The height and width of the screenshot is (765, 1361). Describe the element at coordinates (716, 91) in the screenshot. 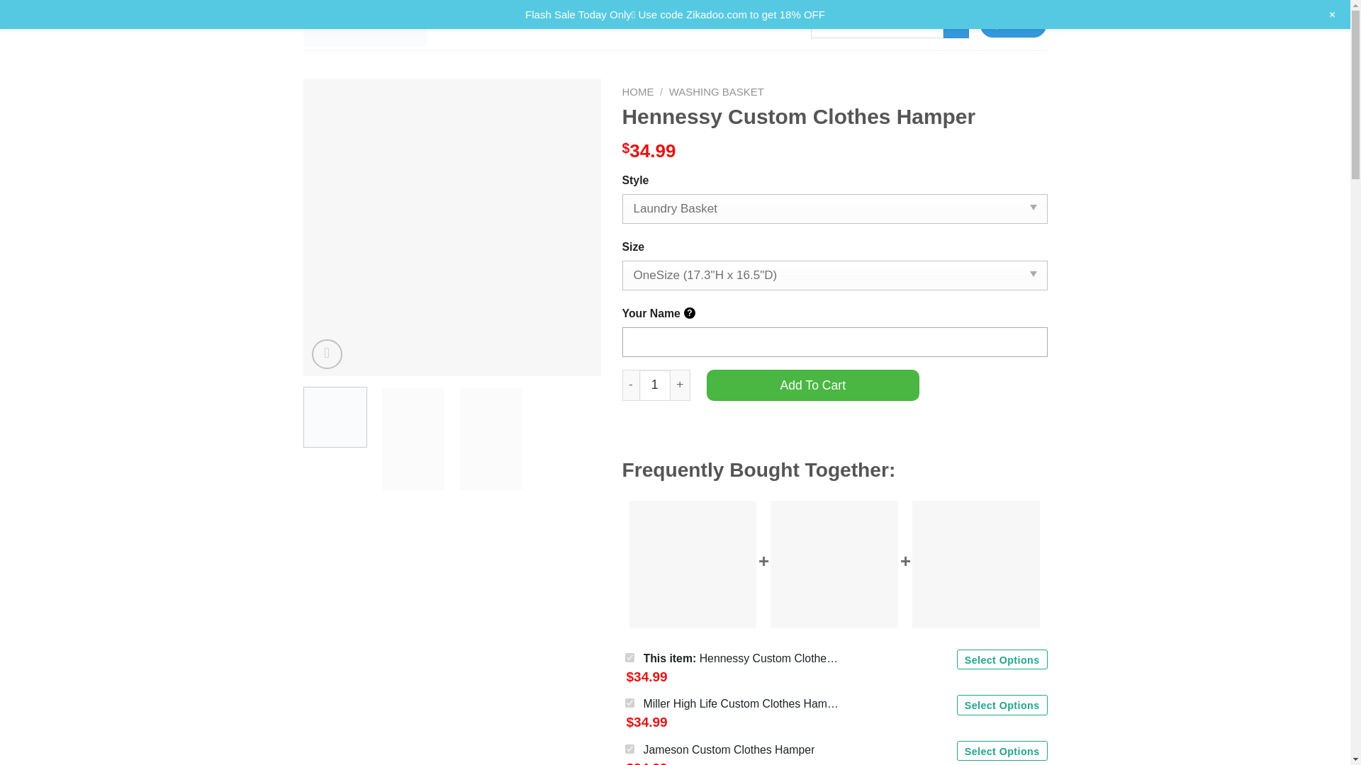

I see `WASHING BASKET` at that location.